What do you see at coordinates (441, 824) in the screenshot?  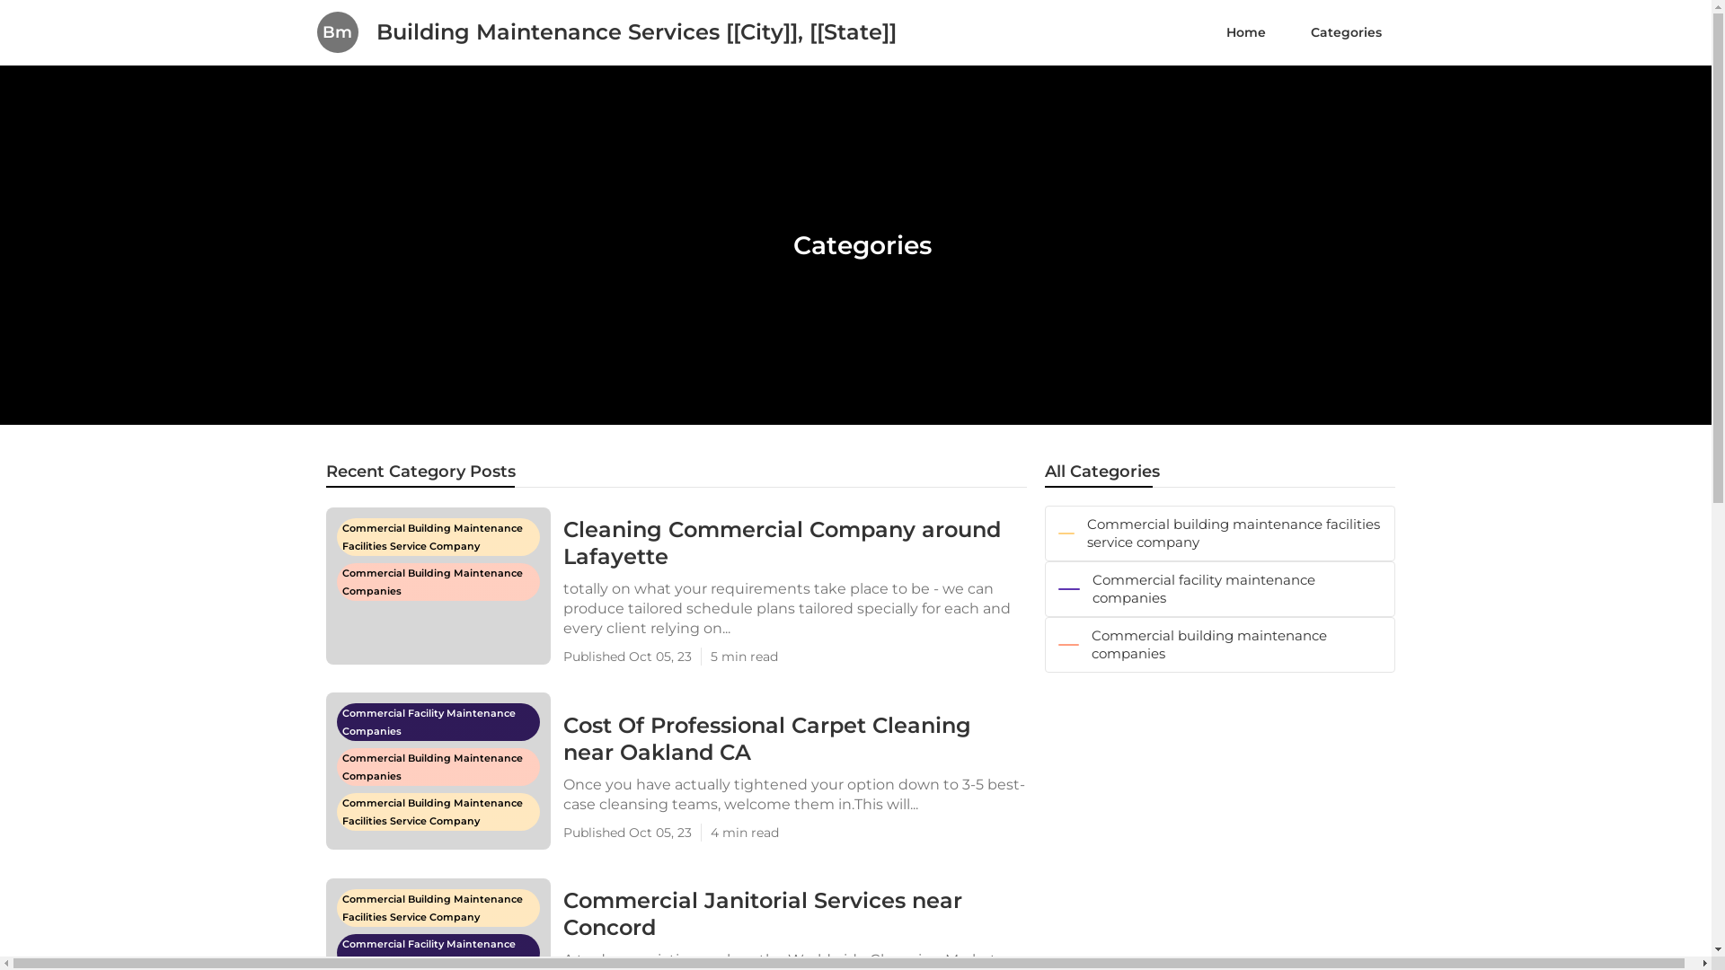 I see `Commercial Building Maintenance Facilities Service Company` at bounding box center [441, 824].